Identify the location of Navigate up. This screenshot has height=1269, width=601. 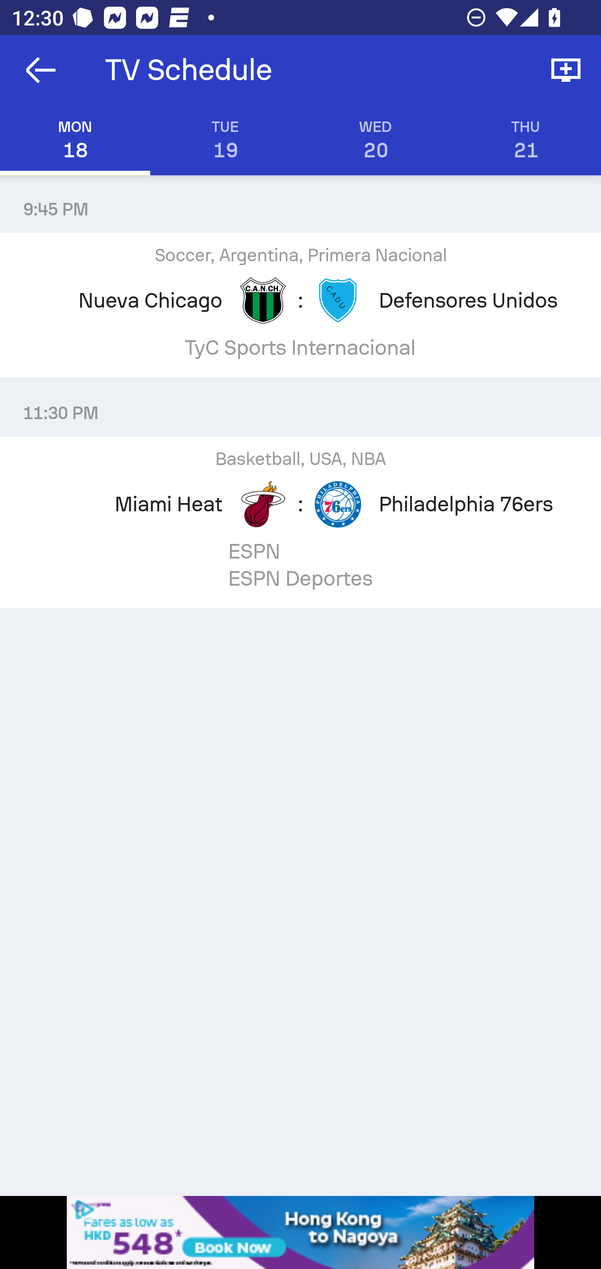
(41, 70).